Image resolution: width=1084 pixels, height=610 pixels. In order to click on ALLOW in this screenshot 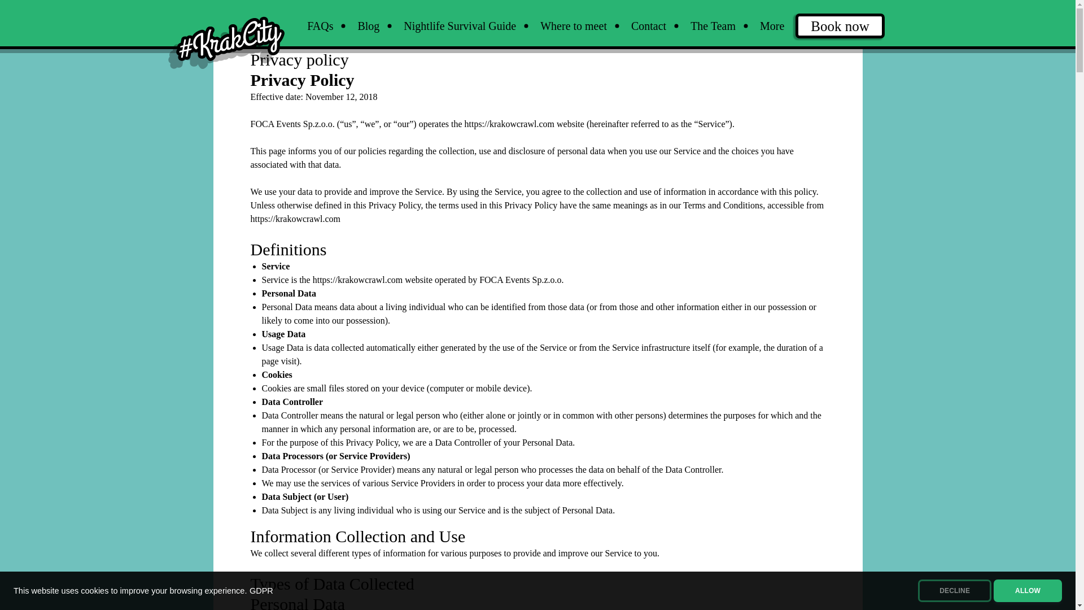, I will do `click(1028, 591)`.